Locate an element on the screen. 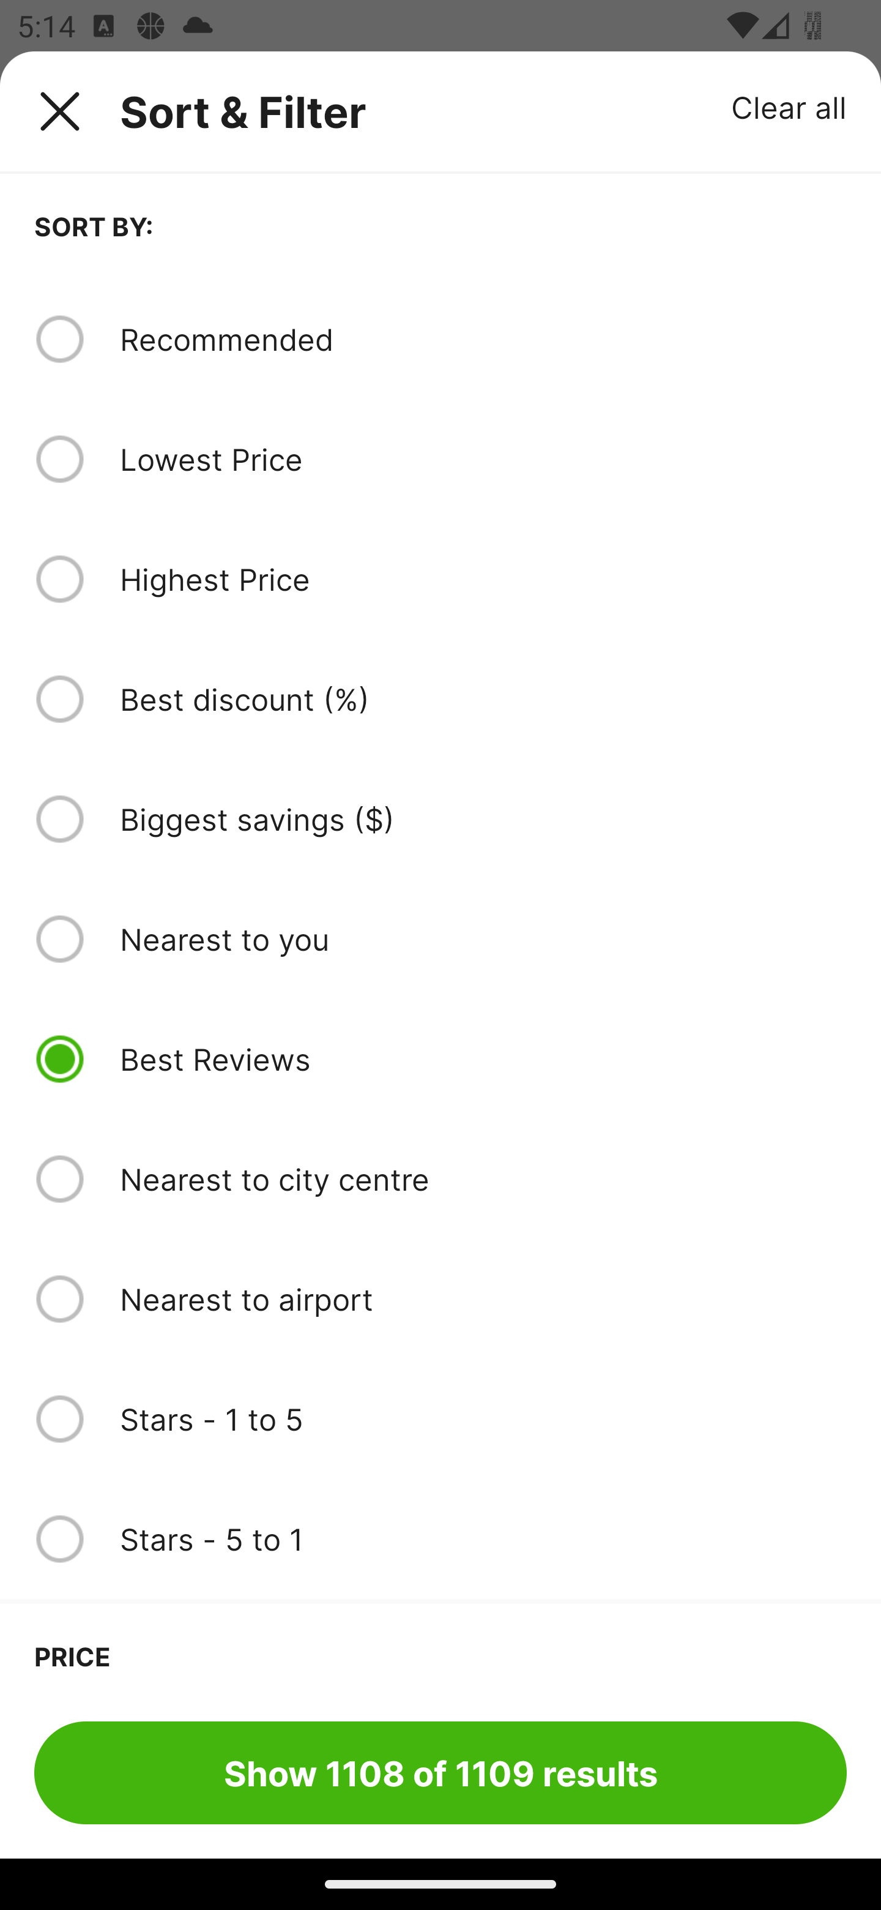 The image size is (881, 1910). Biggest savings ($) is located at coordinates (483, 819).